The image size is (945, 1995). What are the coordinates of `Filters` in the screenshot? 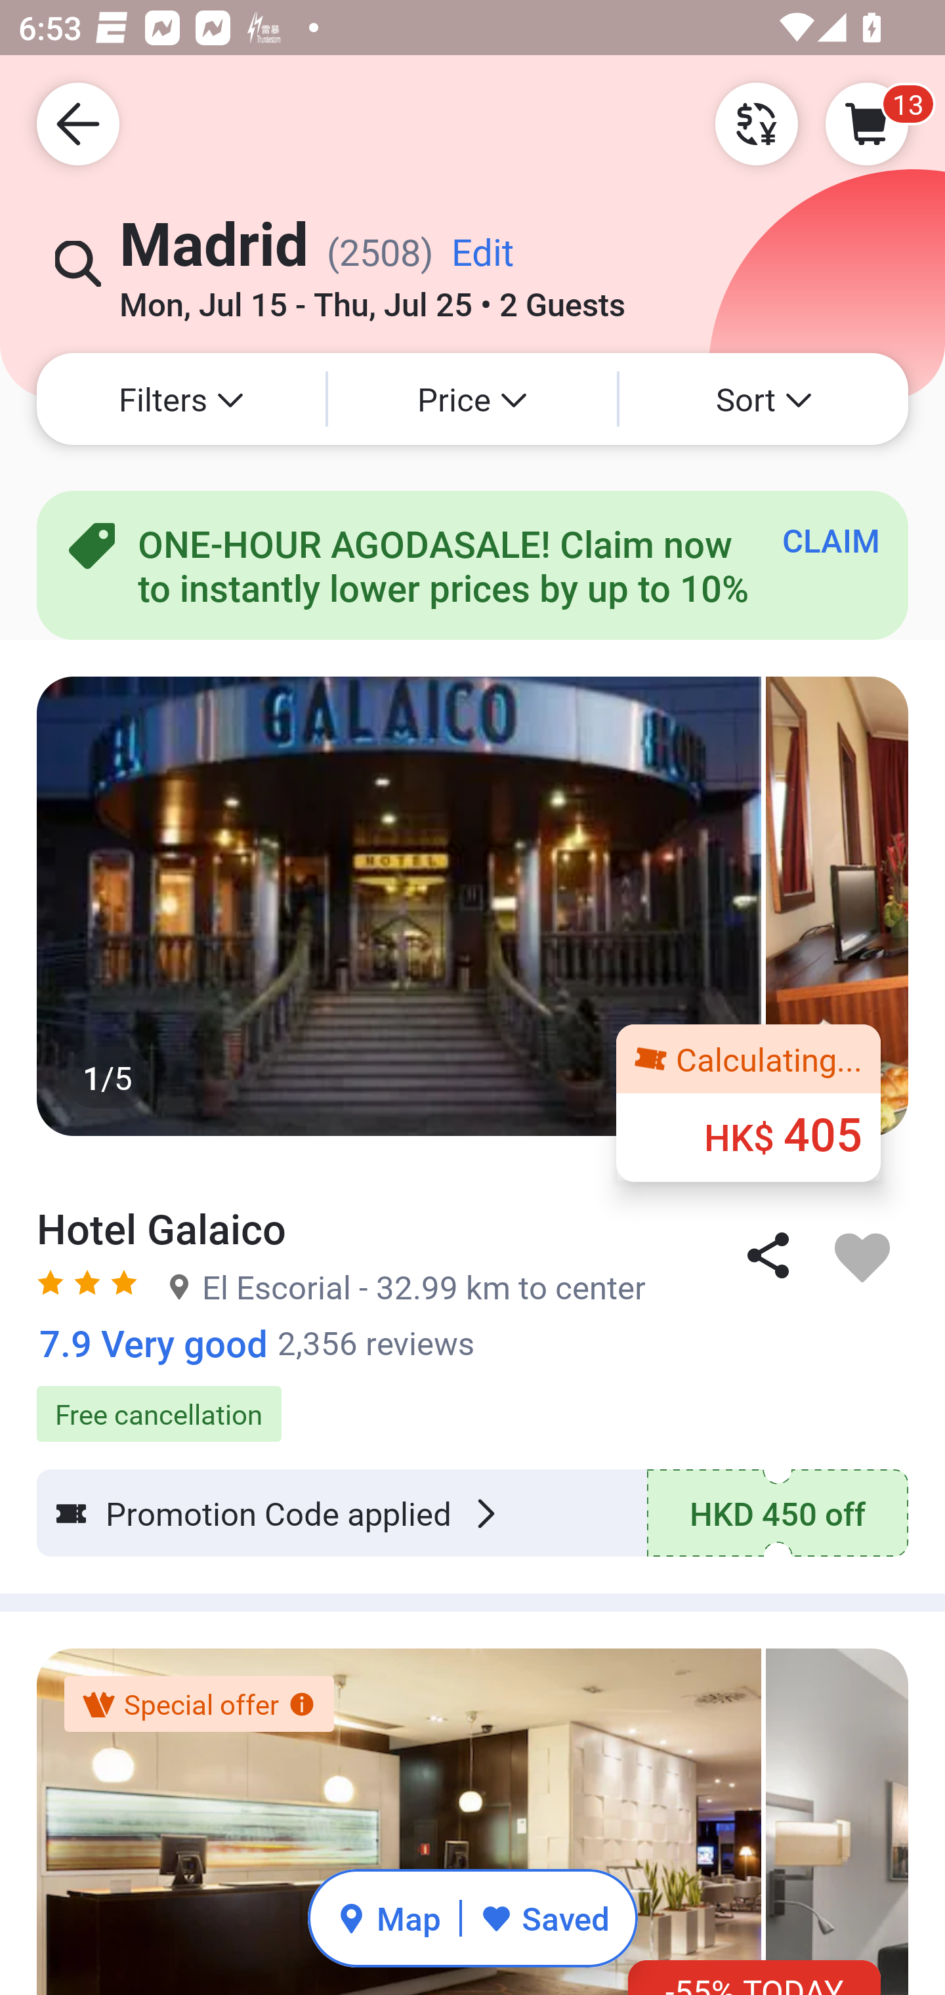 It's located at (181, 399).